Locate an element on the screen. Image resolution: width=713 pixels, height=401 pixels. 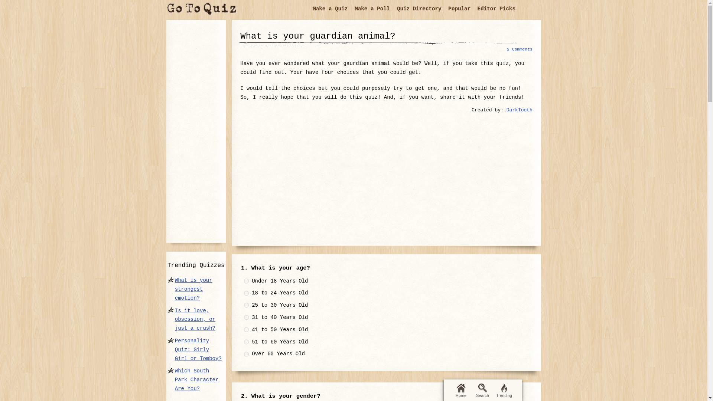
Which South Park Character Are You? is located at coordinates (197, 380).